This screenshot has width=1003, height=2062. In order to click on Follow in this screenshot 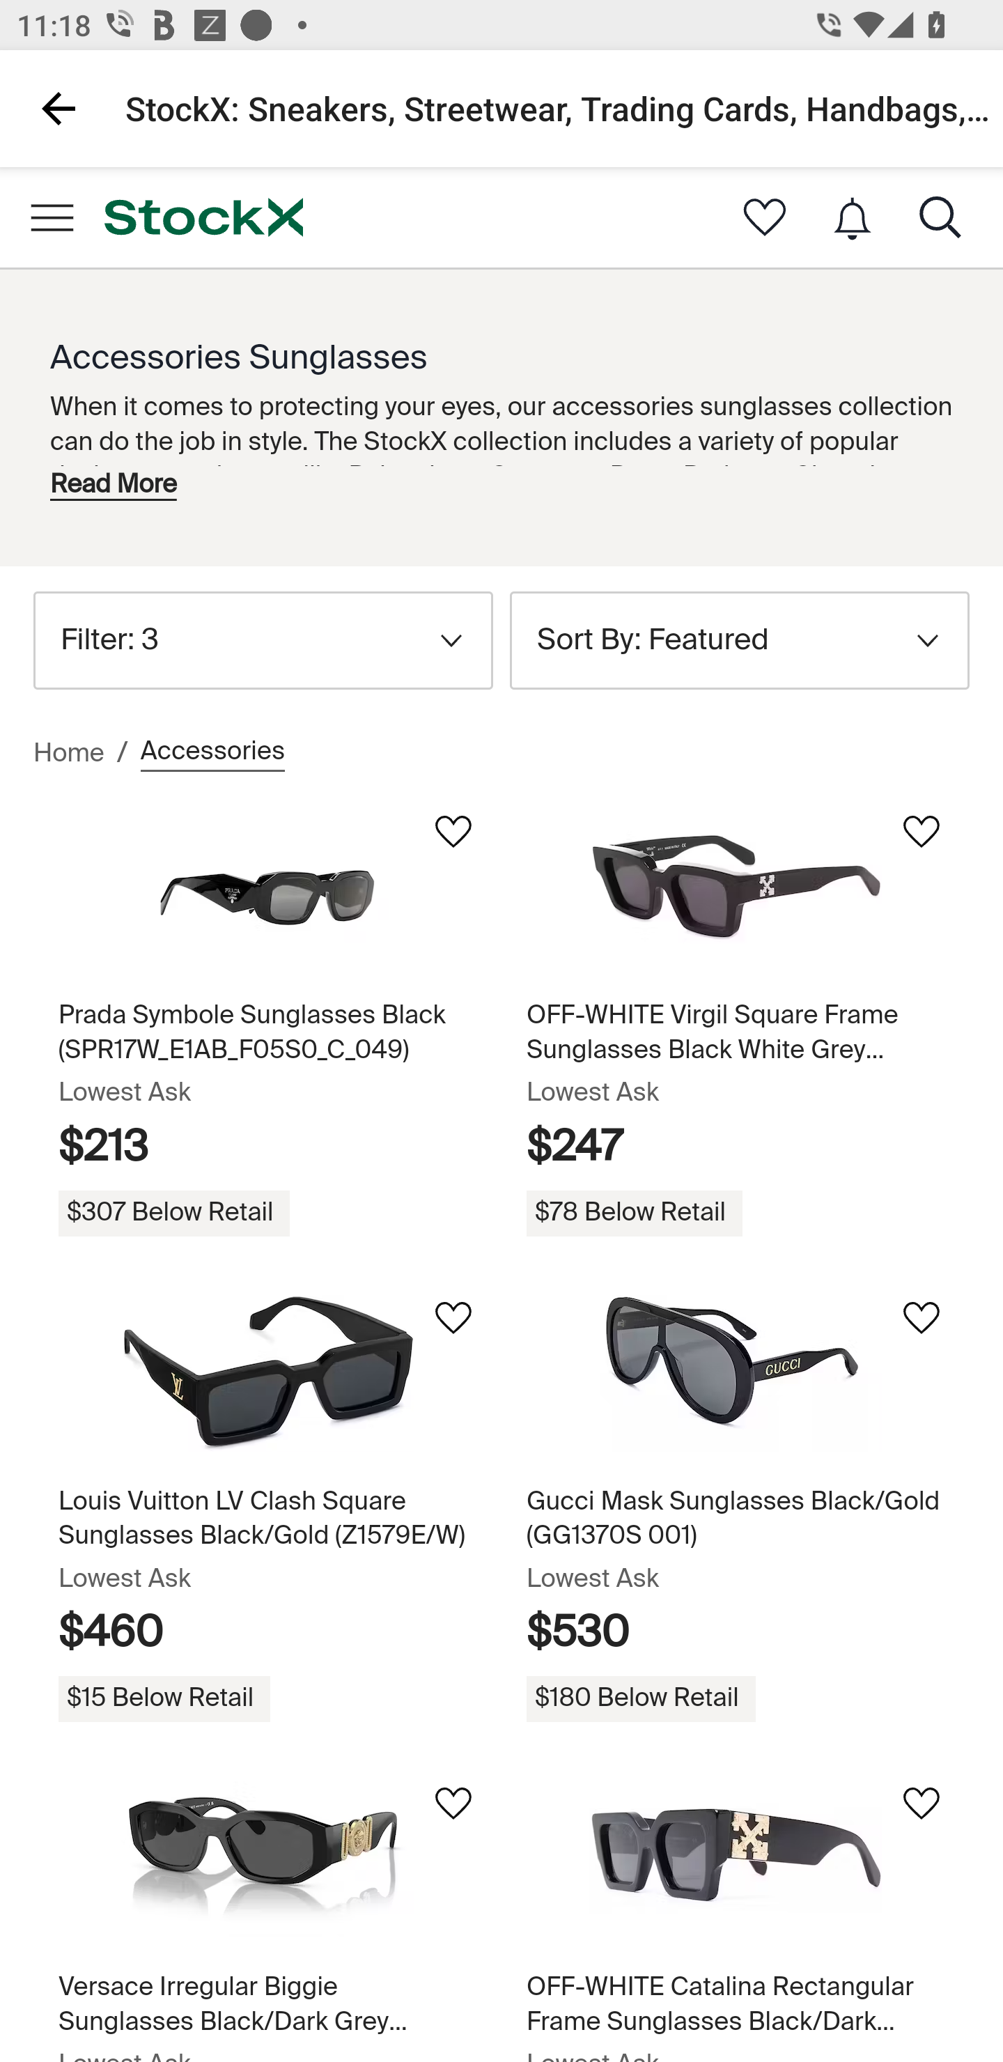, I will do `click(921, 832)`.